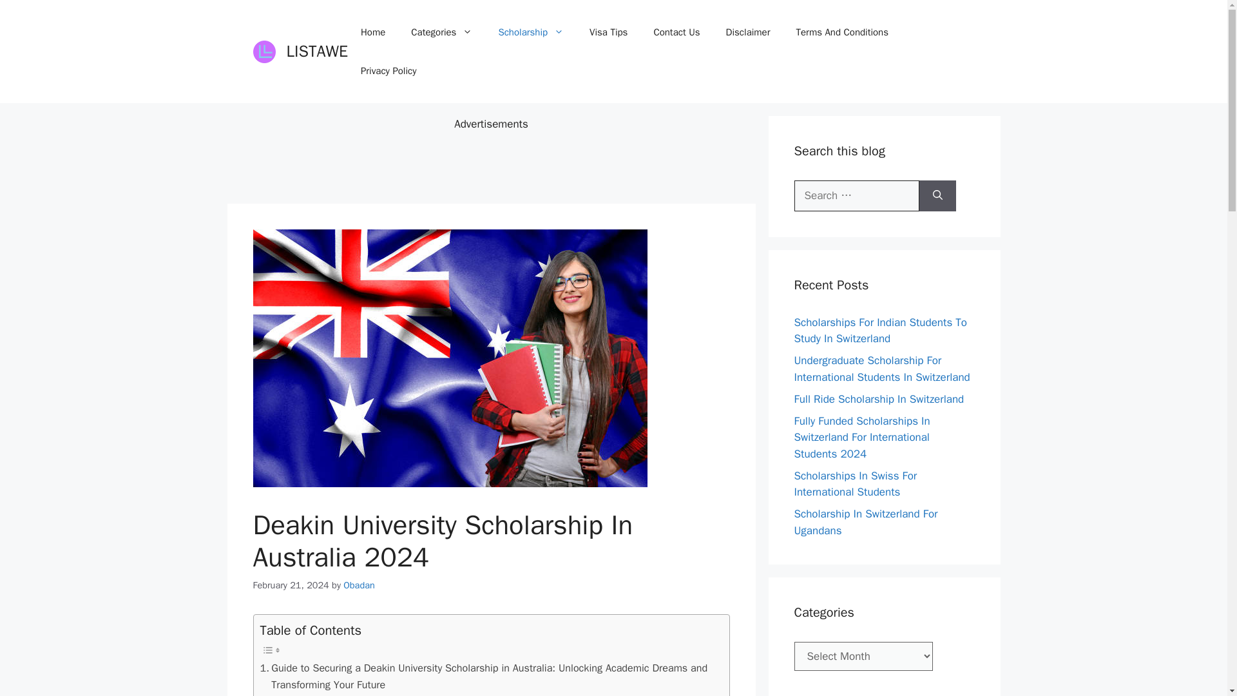  What do you see at coordinates (608, 32) in the screenshot?
I see `Visa Tips` at bounding box center [608, 32].